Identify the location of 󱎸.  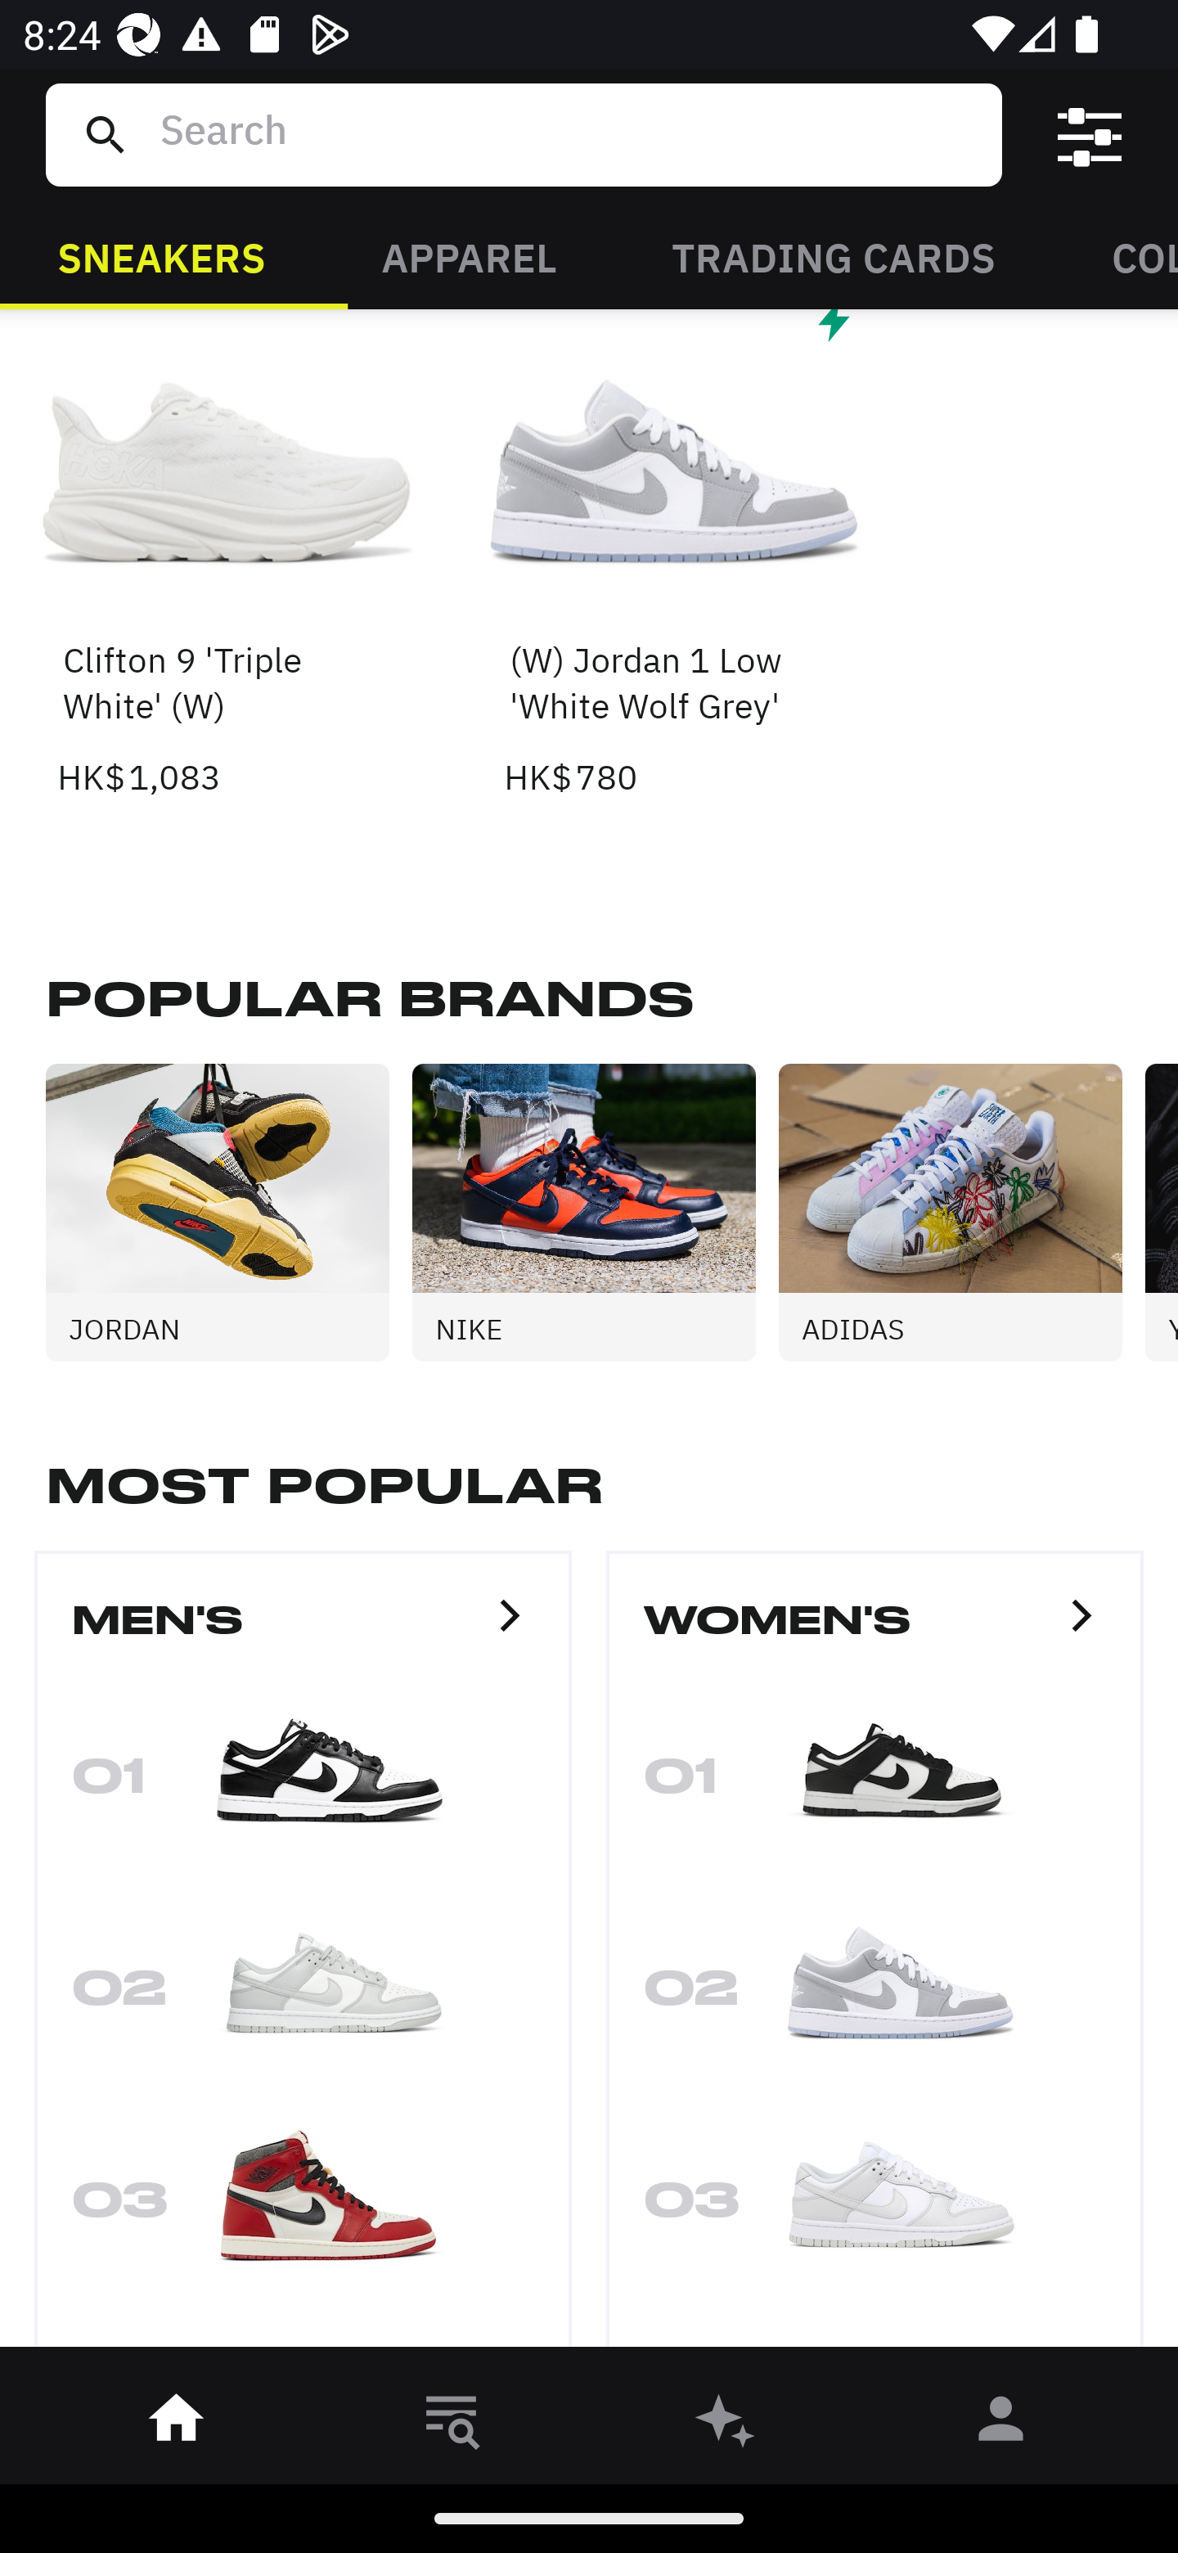
(452, 2424).